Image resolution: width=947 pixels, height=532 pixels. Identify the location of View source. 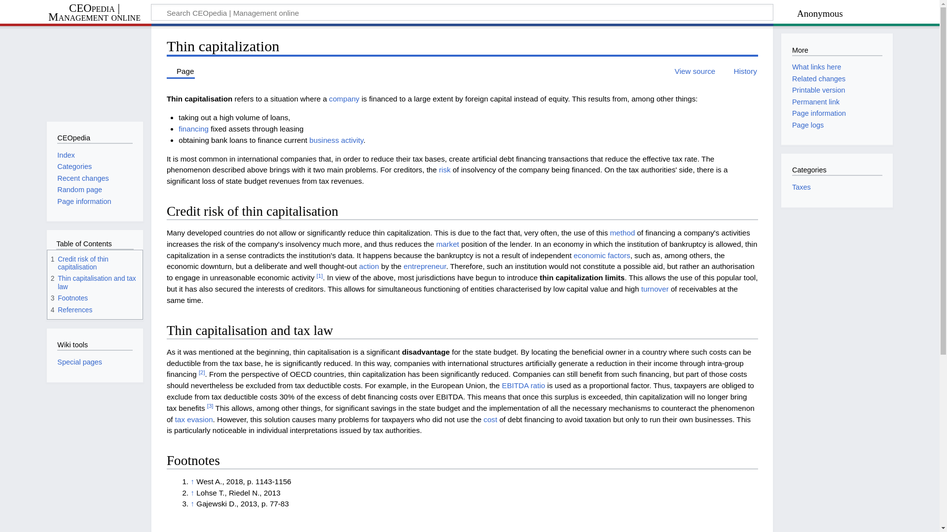
(690, 71).